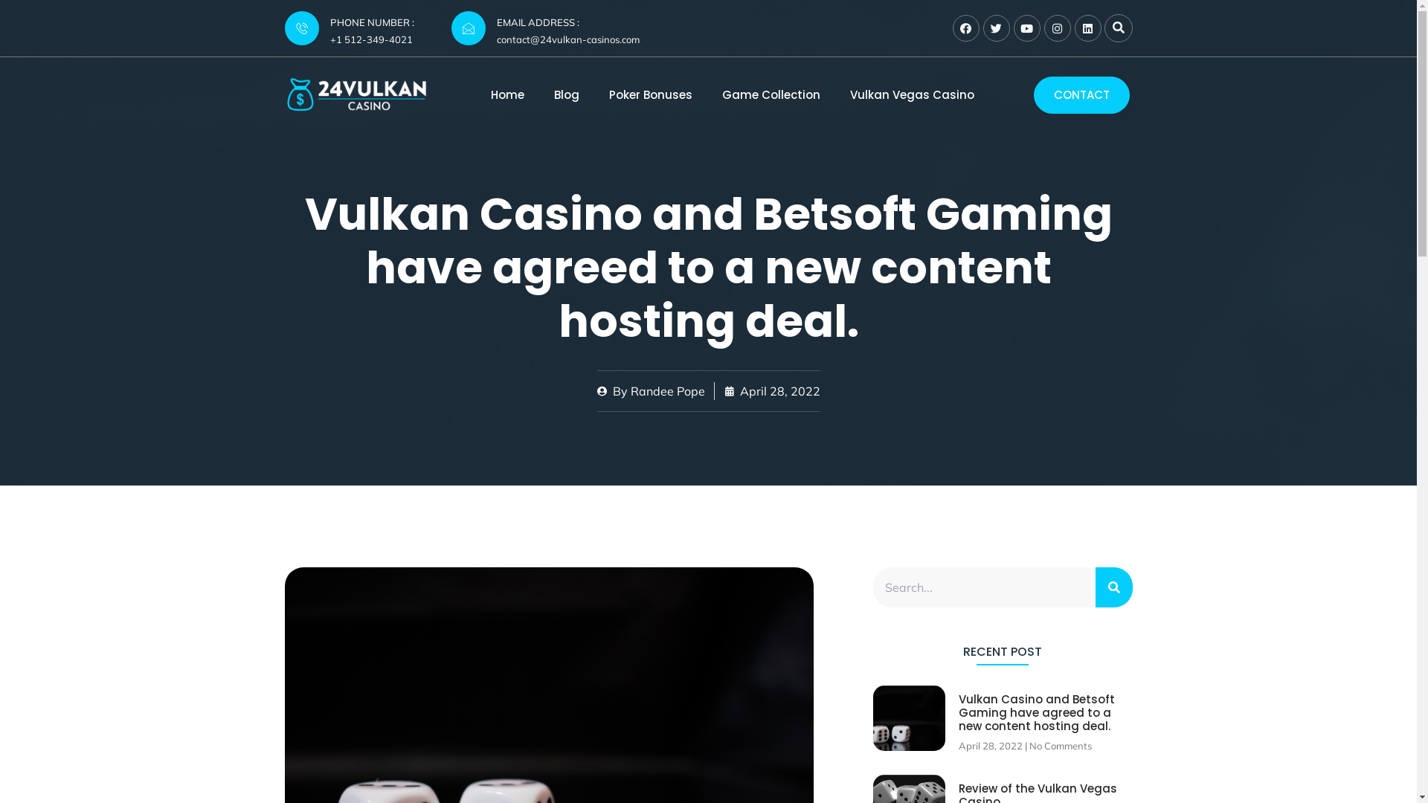  What do you see at coordinates (912, 95) in the screenshot?
I see `Vulkan Vegas Casino` at bounding box center [912, 95].